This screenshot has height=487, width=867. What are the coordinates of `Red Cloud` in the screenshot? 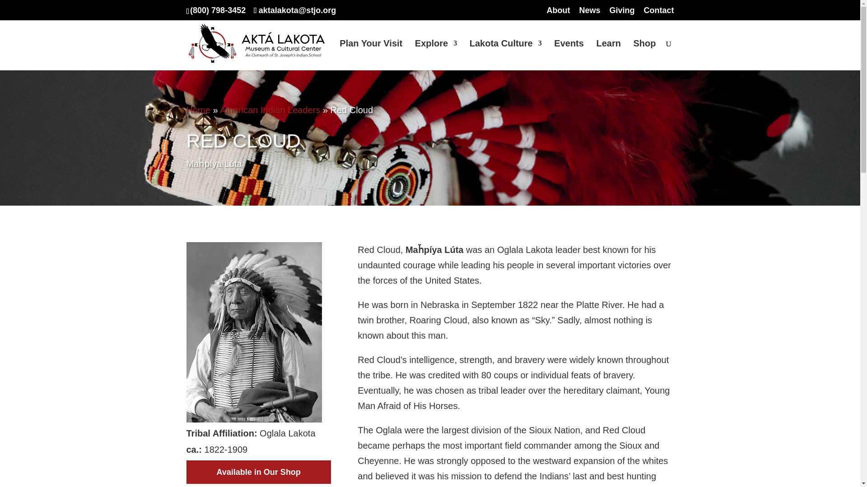 It's located at (254, 419).